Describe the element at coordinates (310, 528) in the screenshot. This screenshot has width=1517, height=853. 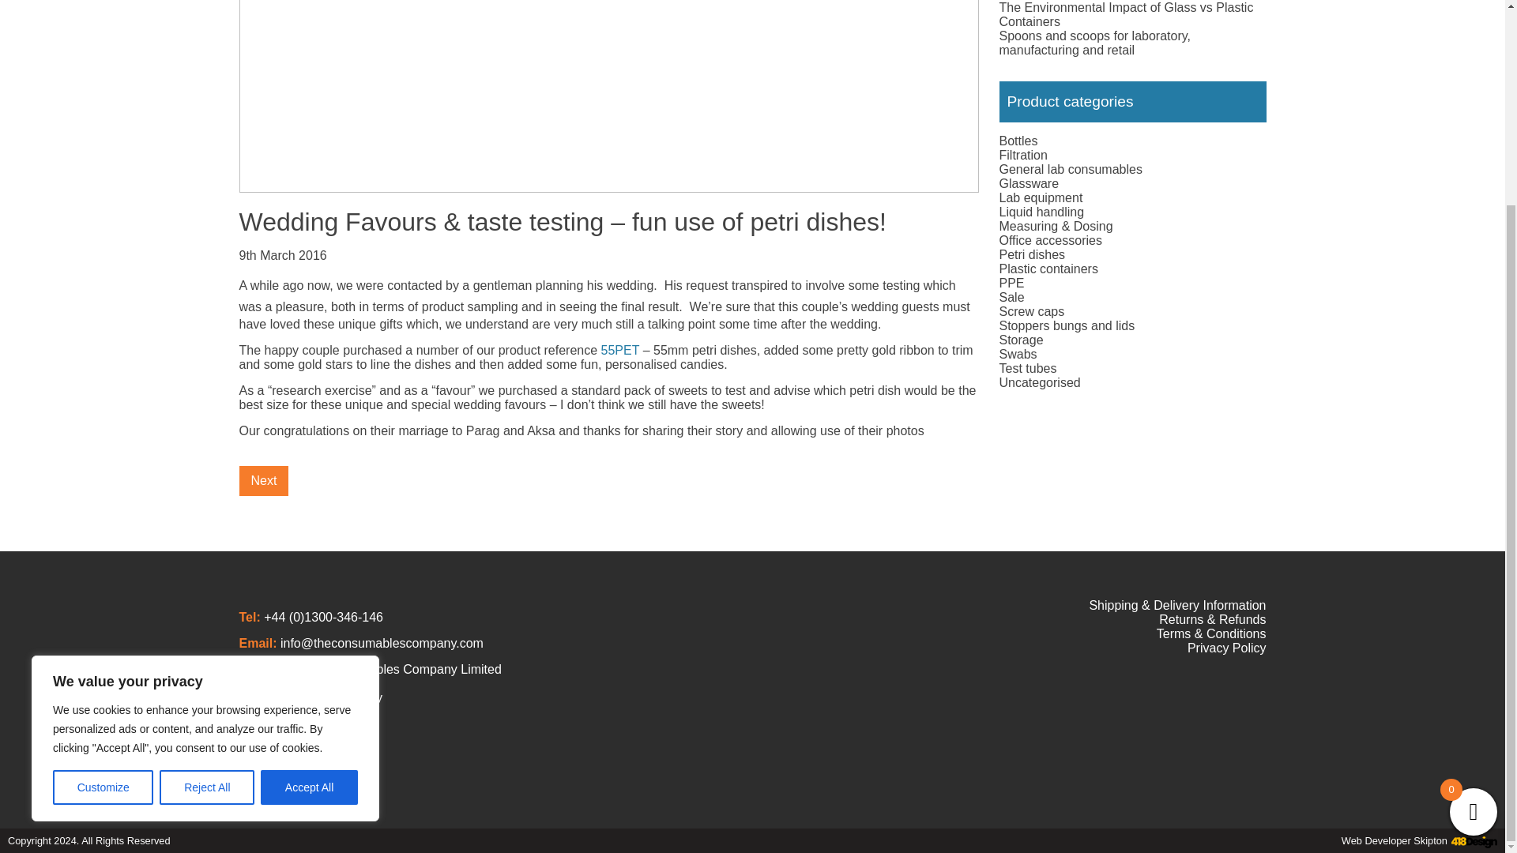
I see `Accept All` at that location.